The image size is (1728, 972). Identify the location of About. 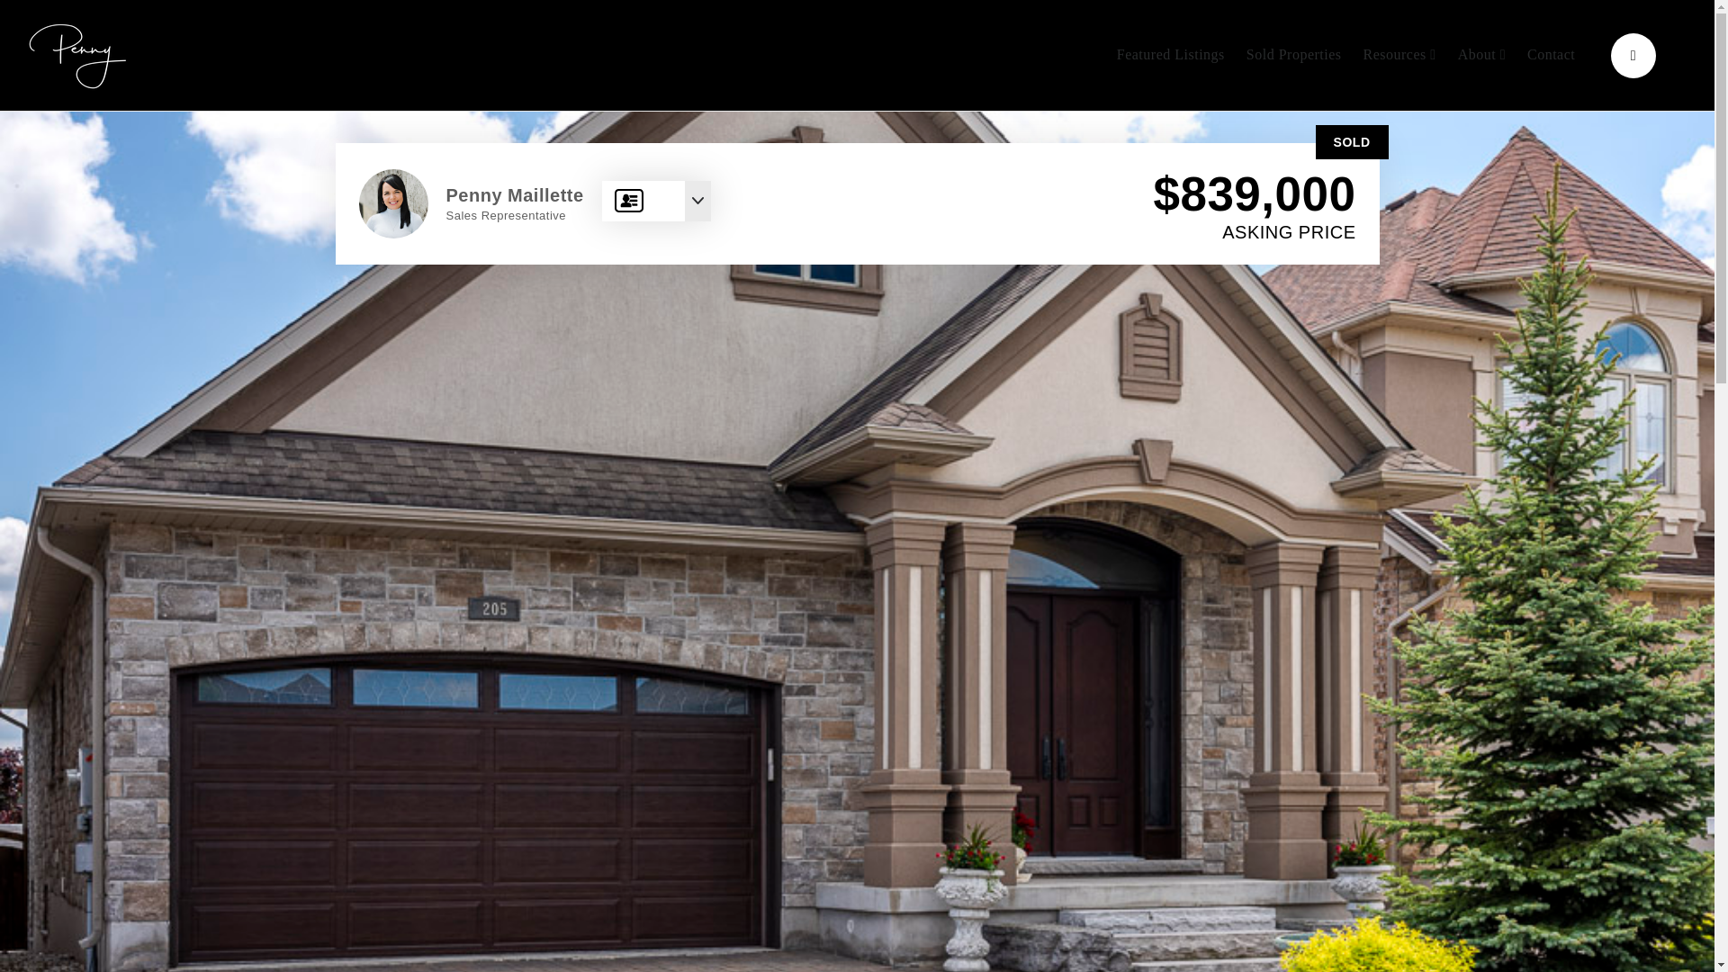
(1481, 56).